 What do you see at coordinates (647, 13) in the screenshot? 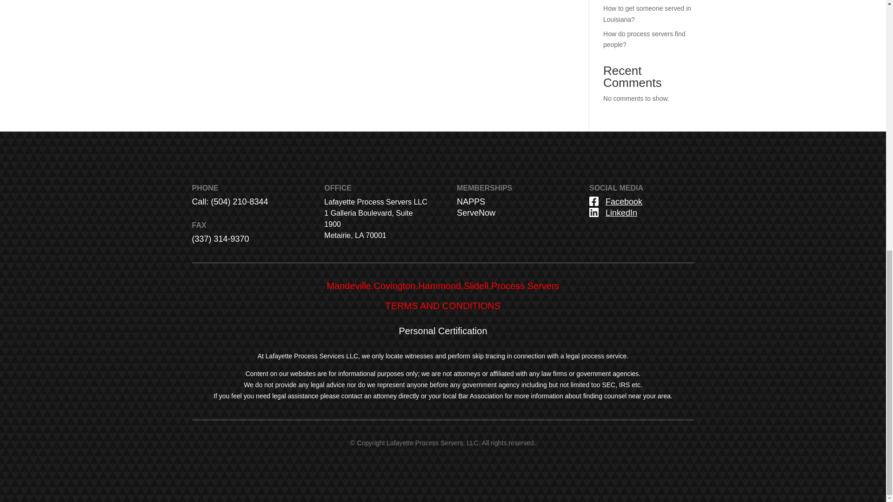
I see `How to get someone served in Louisiana?` at bounding box center [647, 13].